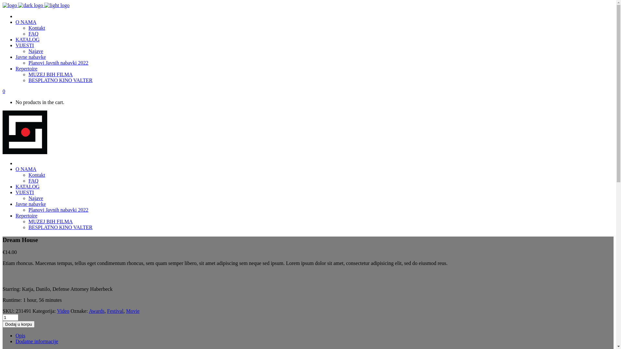  Describe the element at coordinates (31, 57) in the screenshot. I see `Javne nabavke` at that location.